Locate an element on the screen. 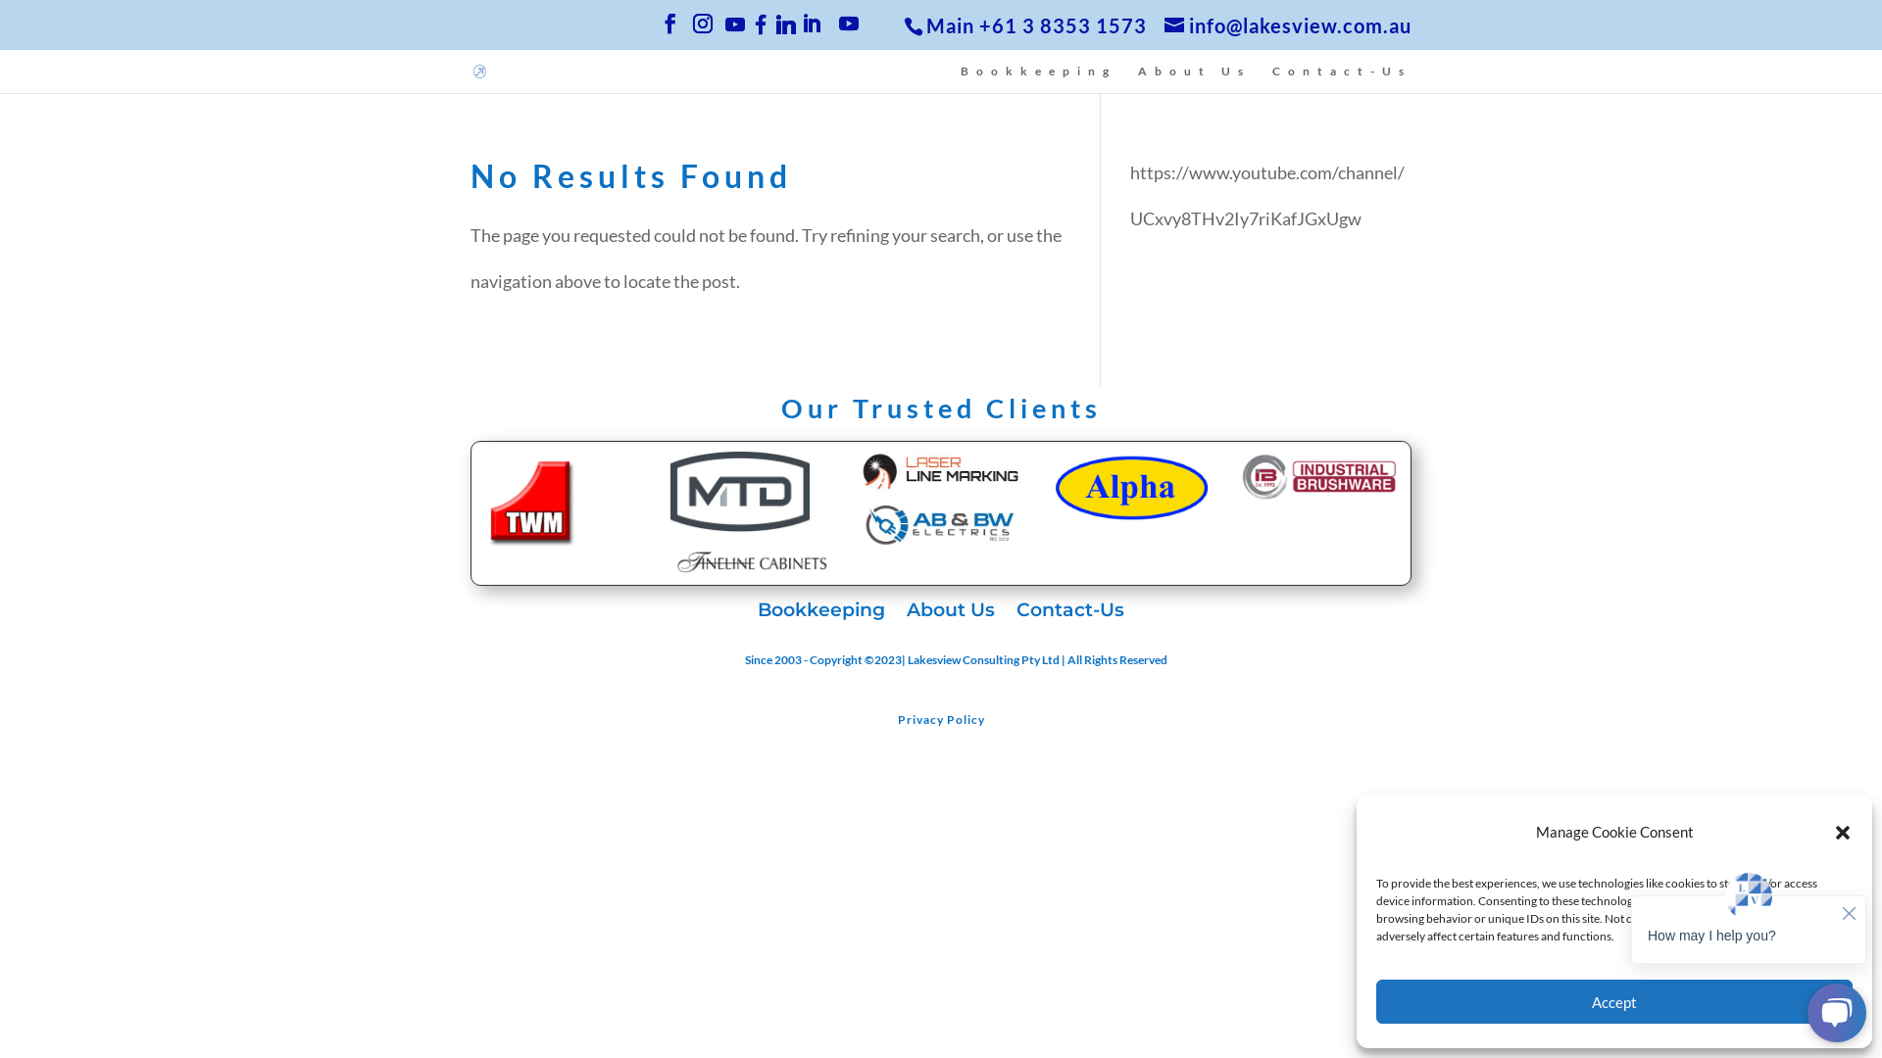 The image size is (1882, 1058). Bookkeeping is located at coordinates (821, 614).